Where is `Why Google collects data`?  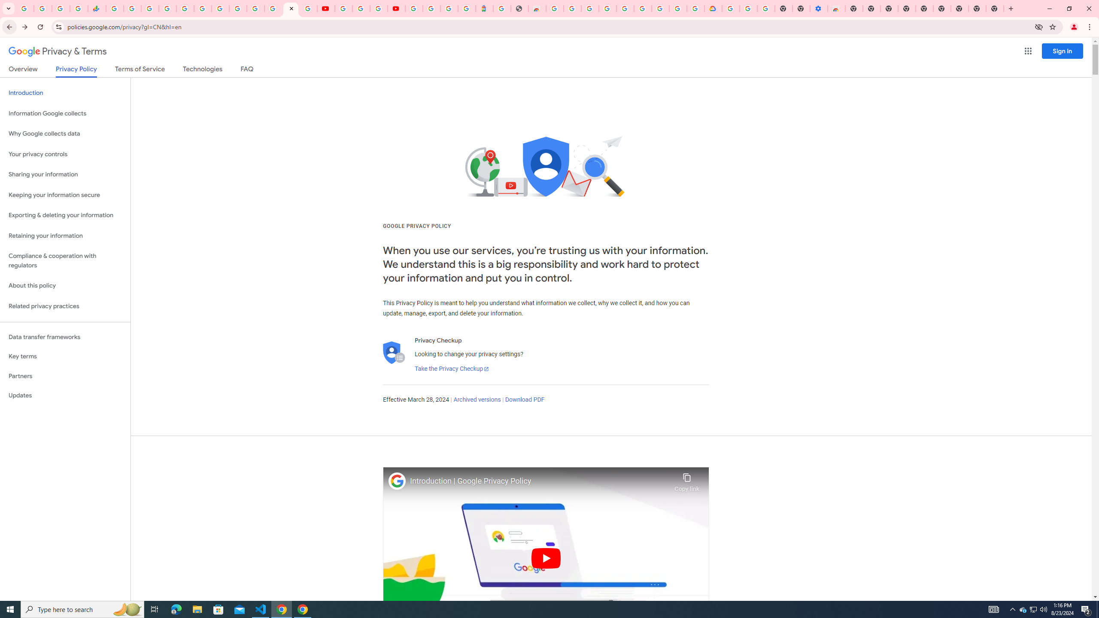 Why Google collects data is located at coordinates (65, 134).